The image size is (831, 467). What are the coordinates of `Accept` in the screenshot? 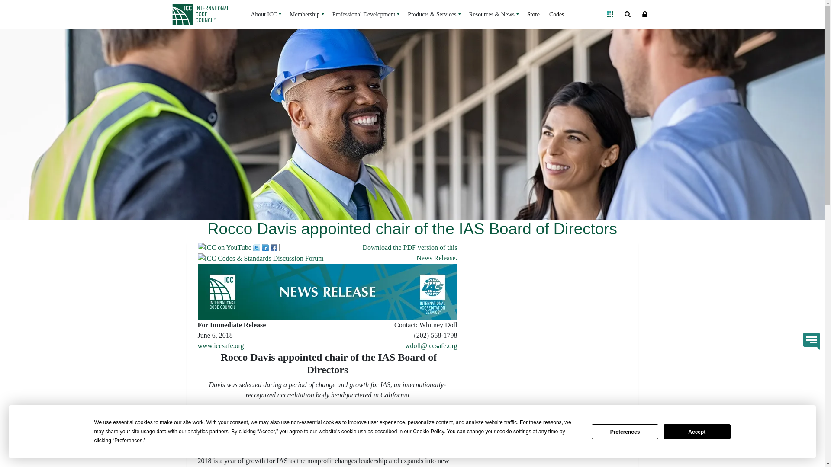 It's located at (697, 432).